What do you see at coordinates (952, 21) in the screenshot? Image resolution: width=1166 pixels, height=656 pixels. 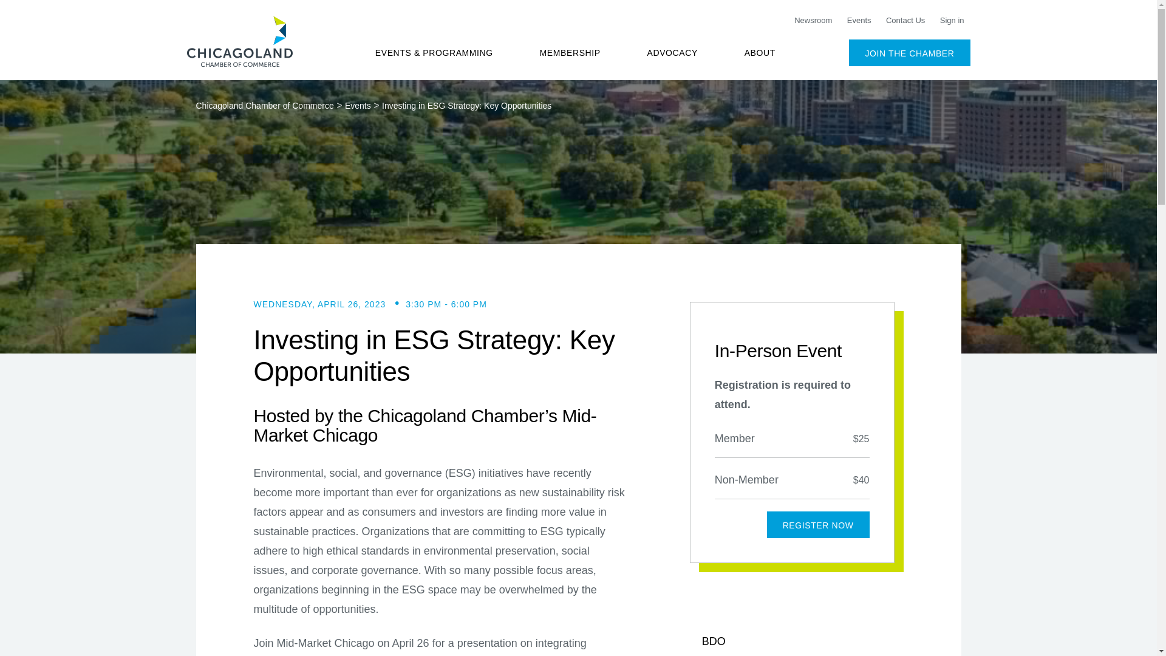 I see `Sign in` at bounding box center [952, 21].